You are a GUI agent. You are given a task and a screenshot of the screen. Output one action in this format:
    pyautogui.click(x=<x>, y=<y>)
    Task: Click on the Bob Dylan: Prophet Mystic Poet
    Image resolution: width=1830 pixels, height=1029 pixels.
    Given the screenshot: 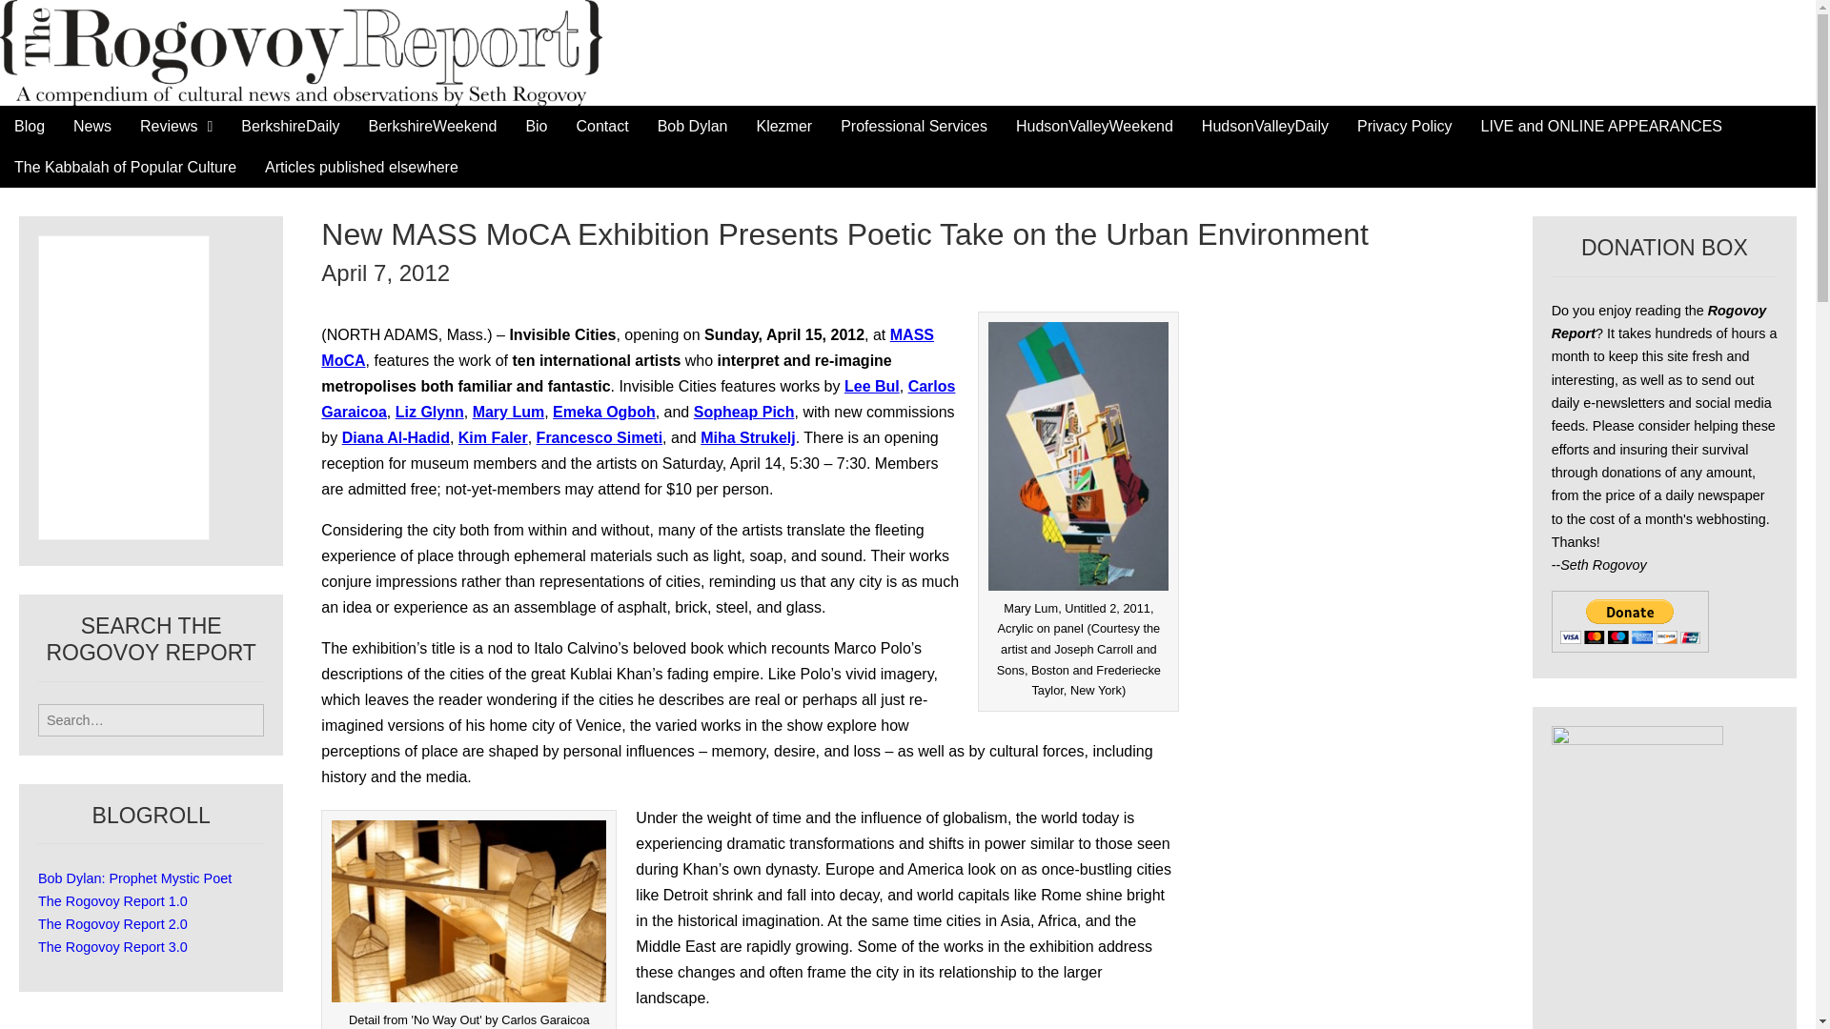 What is the action you would take?
    pyautogui.click(x=135, y=878)
    